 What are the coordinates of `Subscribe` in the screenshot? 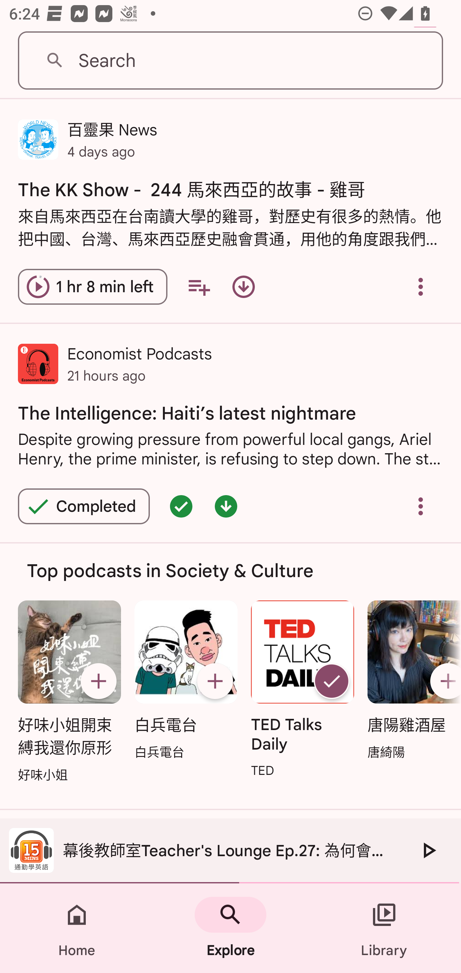 It's located at (443, 681).